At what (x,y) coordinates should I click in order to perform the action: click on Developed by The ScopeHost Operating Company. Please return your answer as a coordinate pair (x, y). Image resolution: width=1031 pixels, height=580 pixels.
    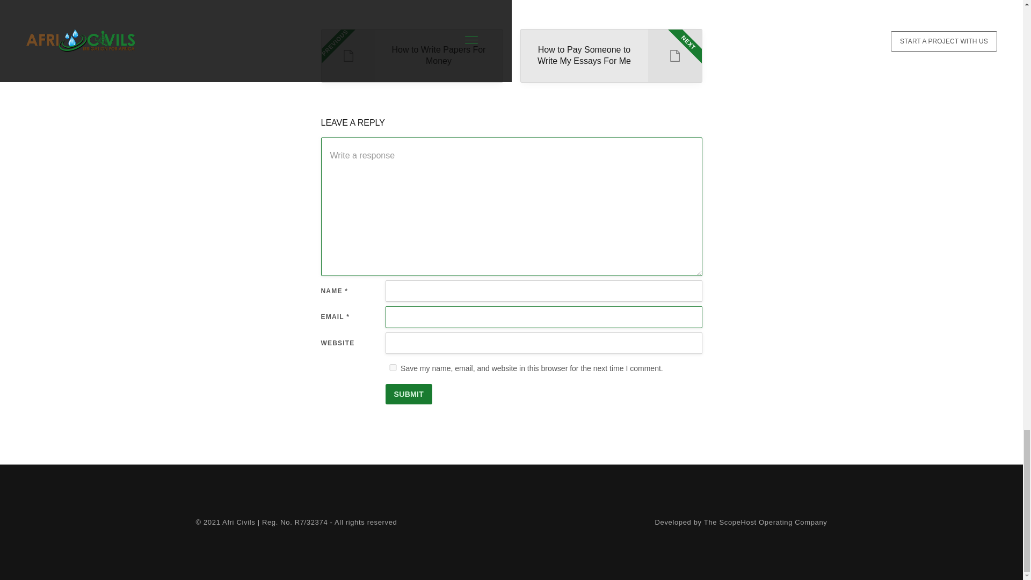
    Looking at the image, I should click on (611, 56).